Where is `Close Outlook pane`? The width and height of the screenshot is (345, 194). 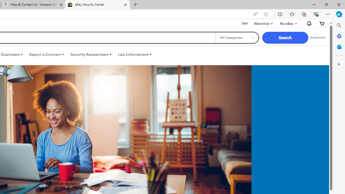 Close Outlook pane is located at coordinates (339, 47).